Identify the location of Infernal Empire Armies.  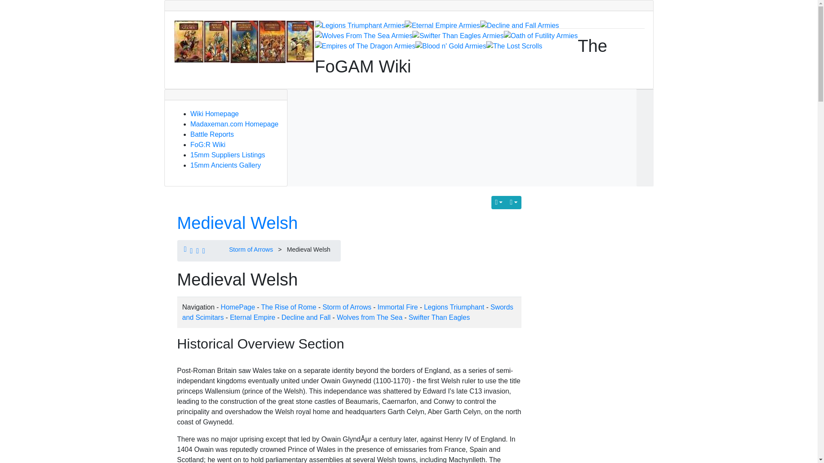
(442, 26).